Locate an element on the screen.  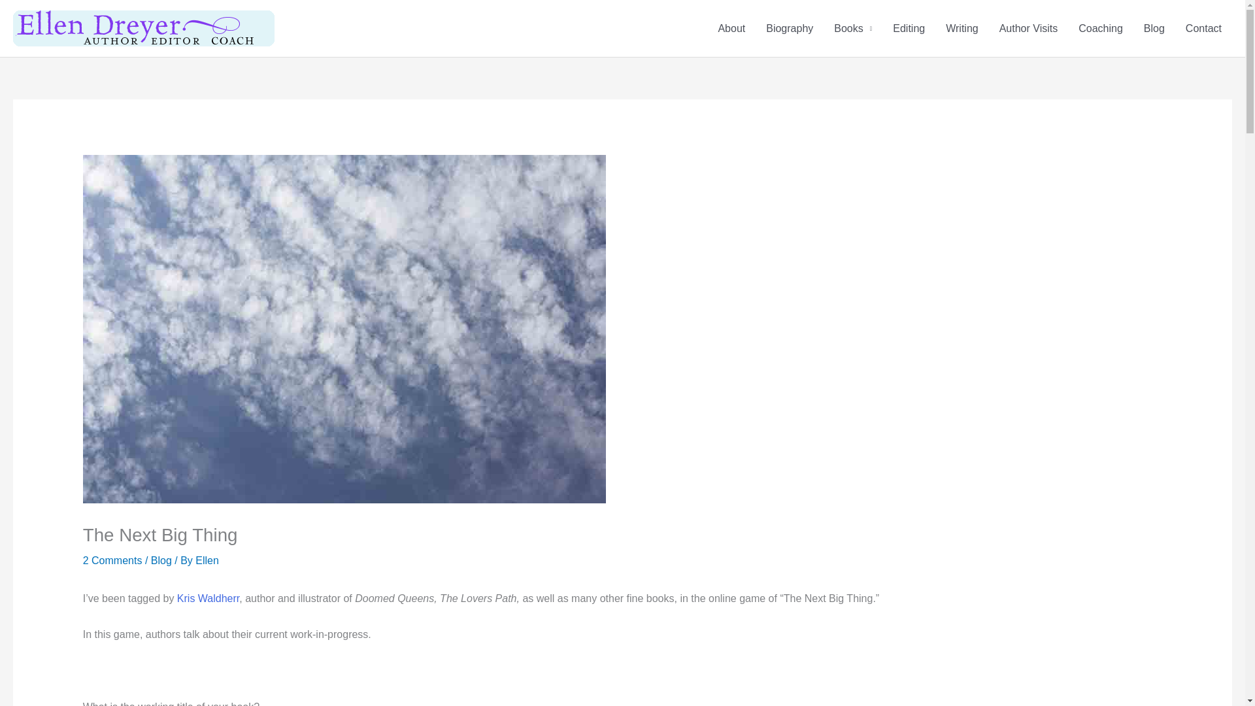
Contact is located at coordinates (1203, 29).